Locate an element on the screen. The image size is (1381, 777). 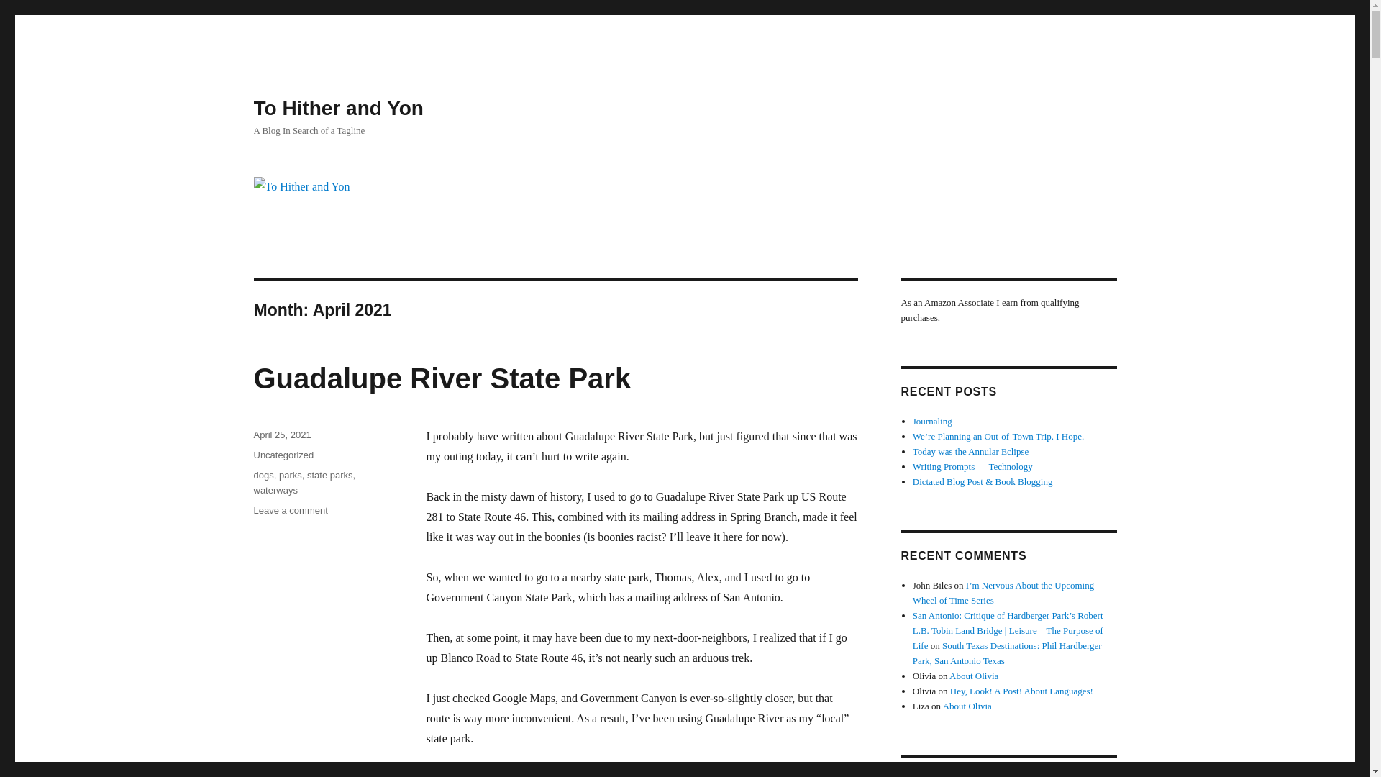
To Hither and Yon is located at coordinates (275, 490).